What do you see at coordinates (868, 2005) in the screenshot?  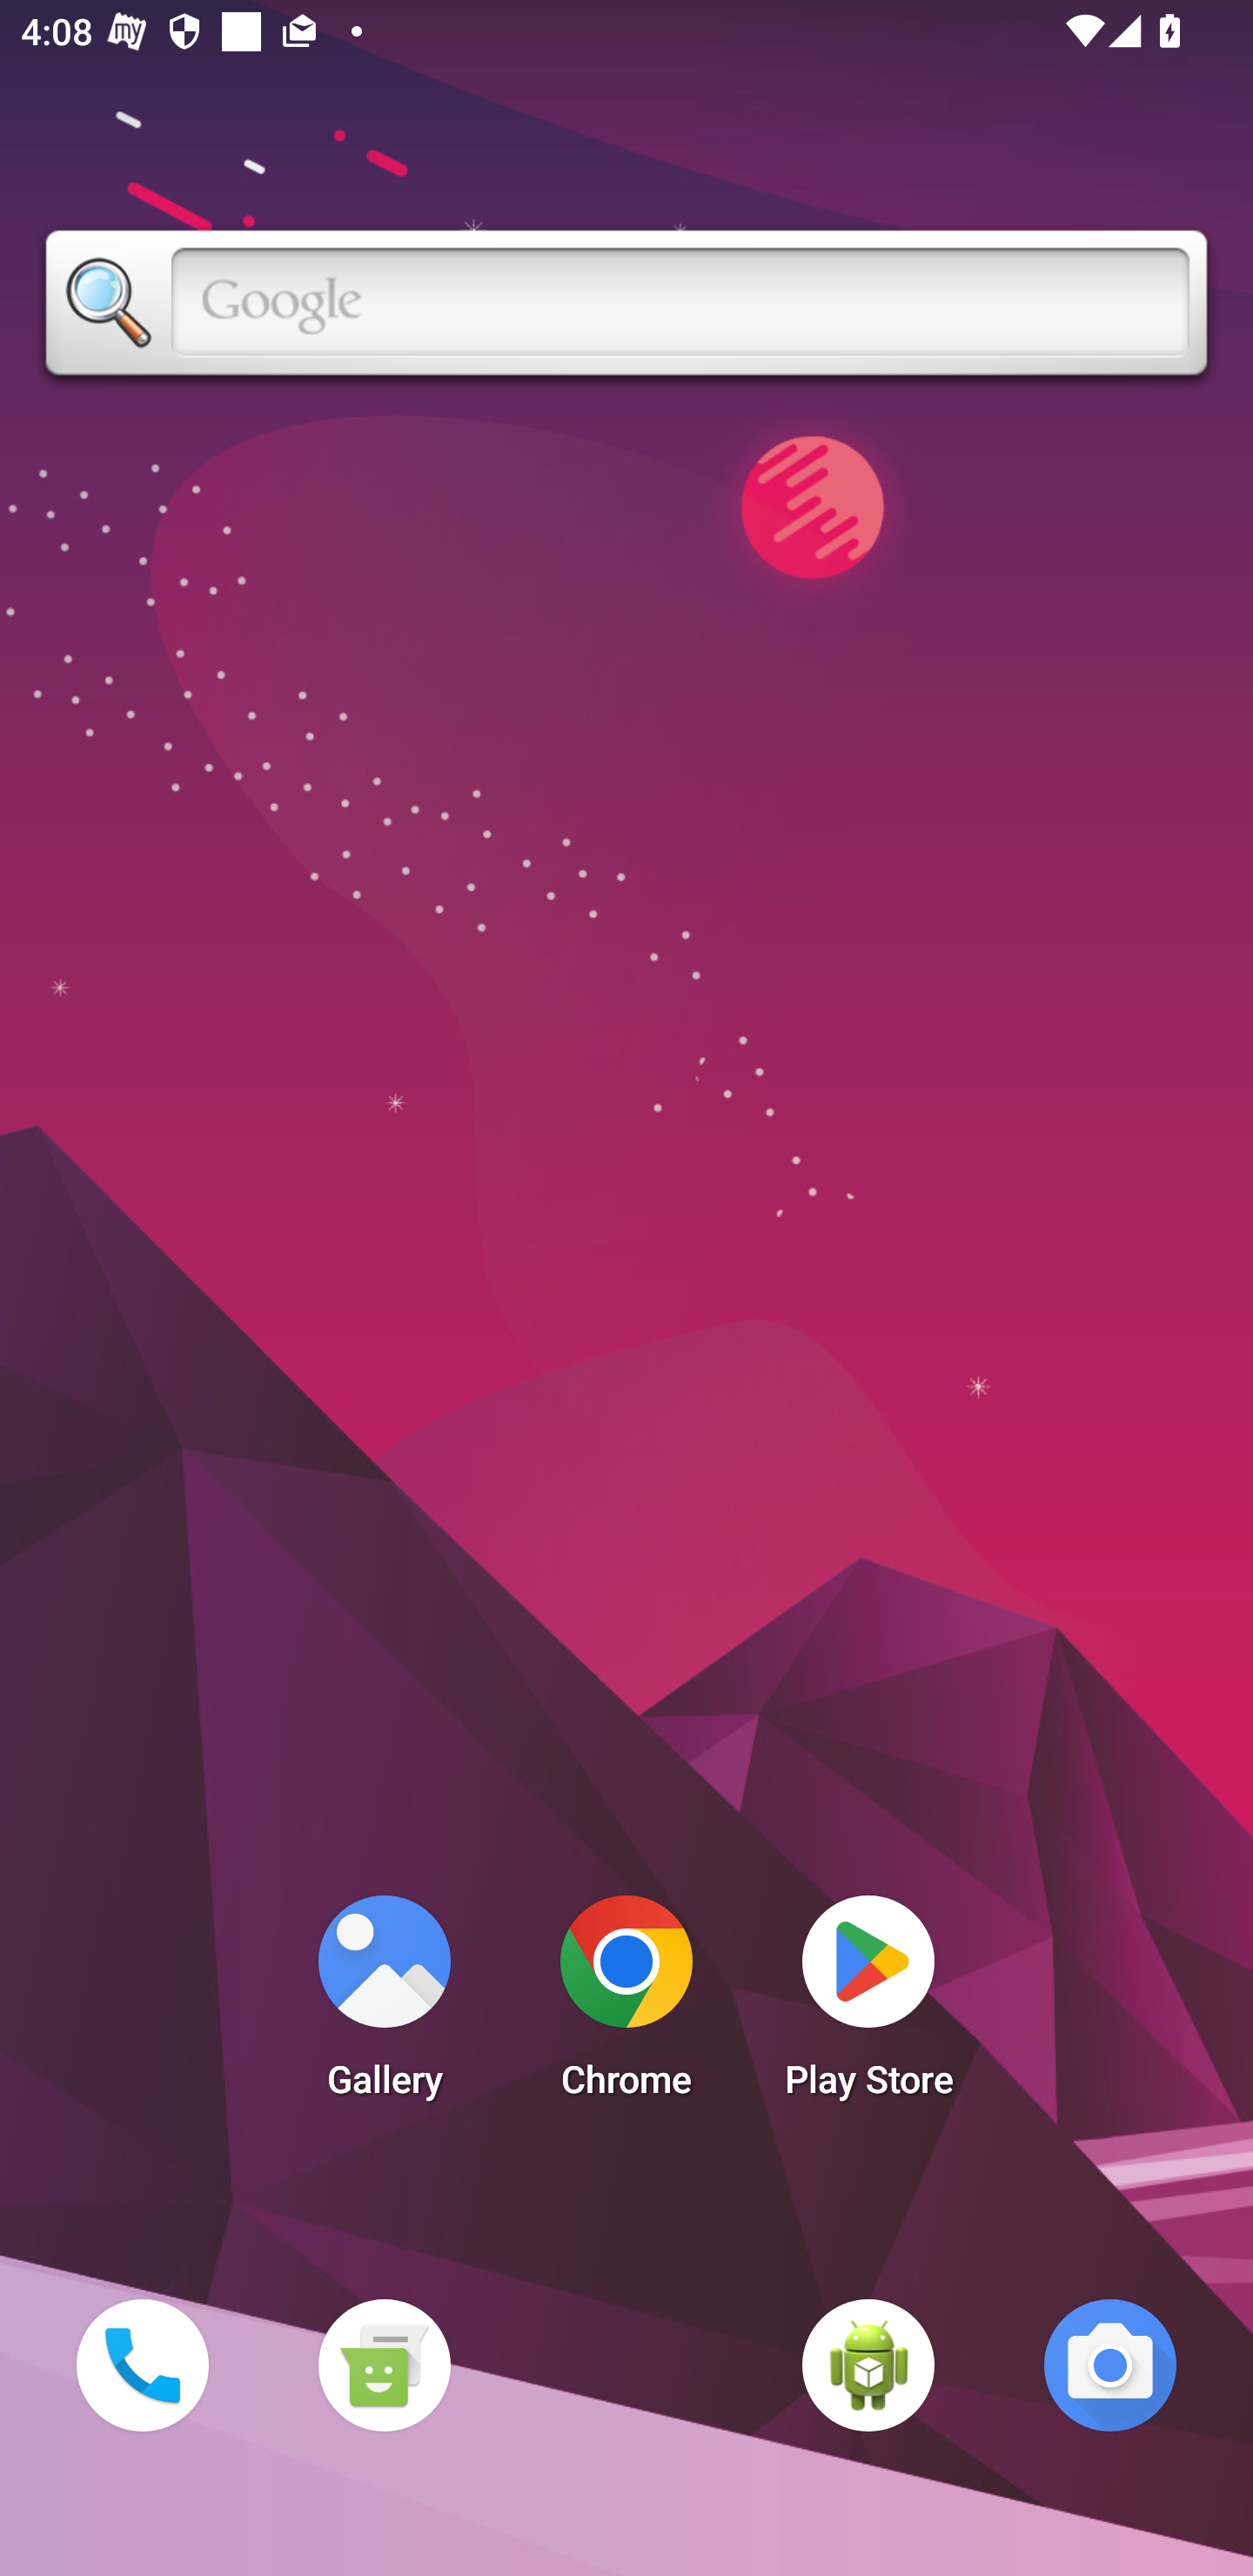 I see `Play Store` at bounding box center [868, 2005].